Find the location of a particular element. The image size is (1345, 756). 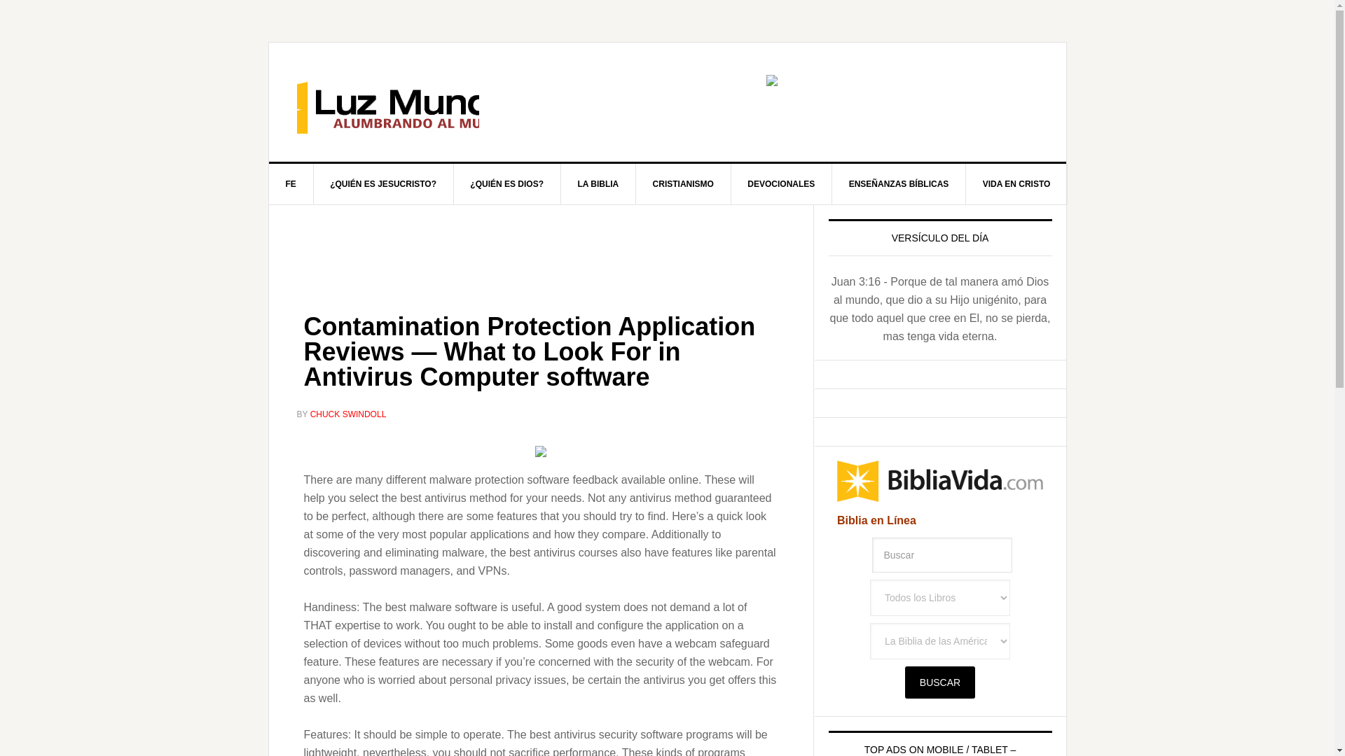

CRISTIANISMO is located at coordinates (684, 183).